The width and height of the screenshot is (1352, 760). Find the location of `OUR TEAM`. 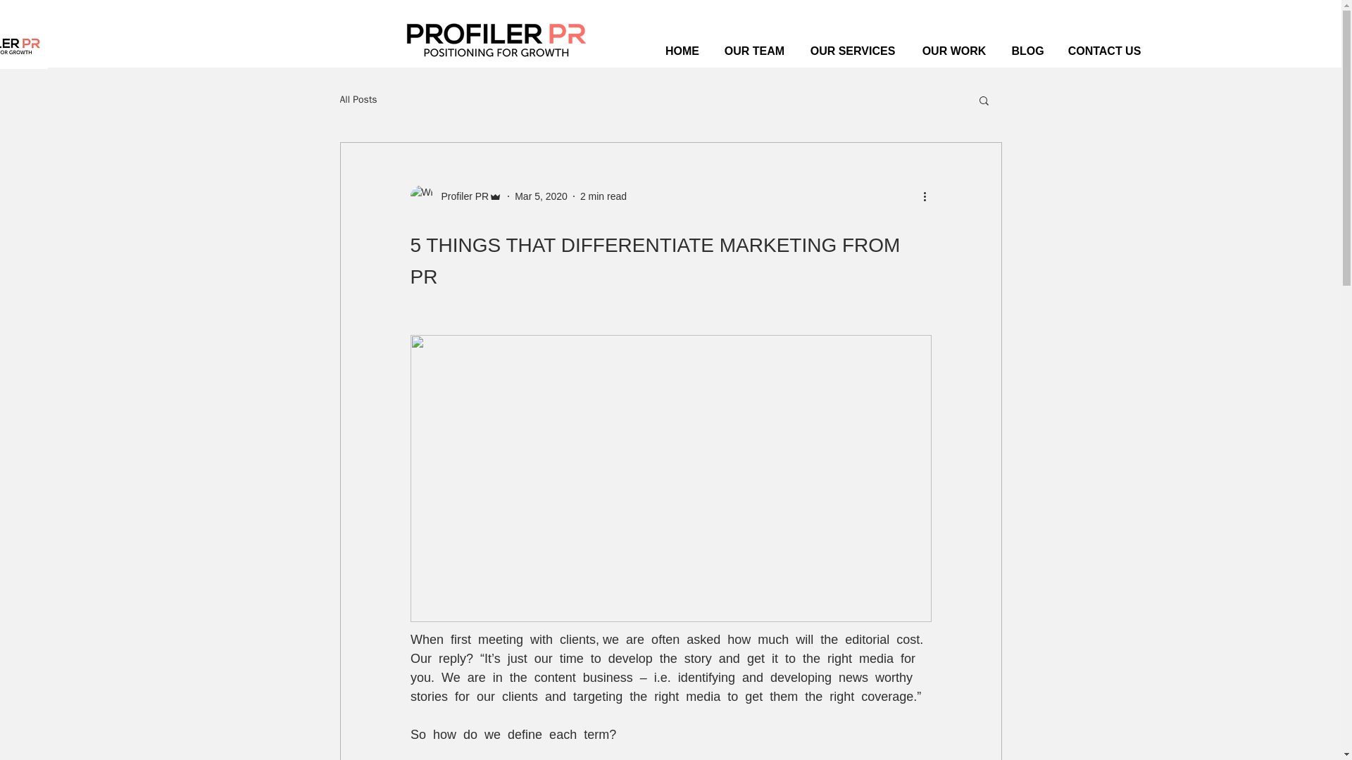

OUR TEAM is located at coordinates (753, 49).